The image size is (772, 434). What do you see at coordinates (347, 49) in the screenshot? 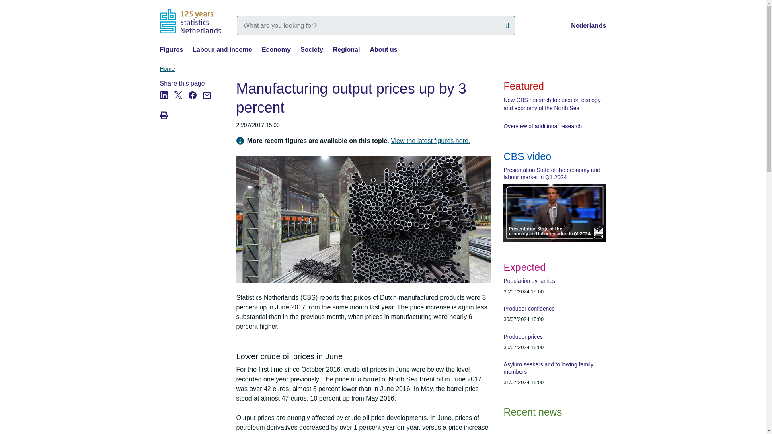
I see `Regional` at bounding box center [347, 49].